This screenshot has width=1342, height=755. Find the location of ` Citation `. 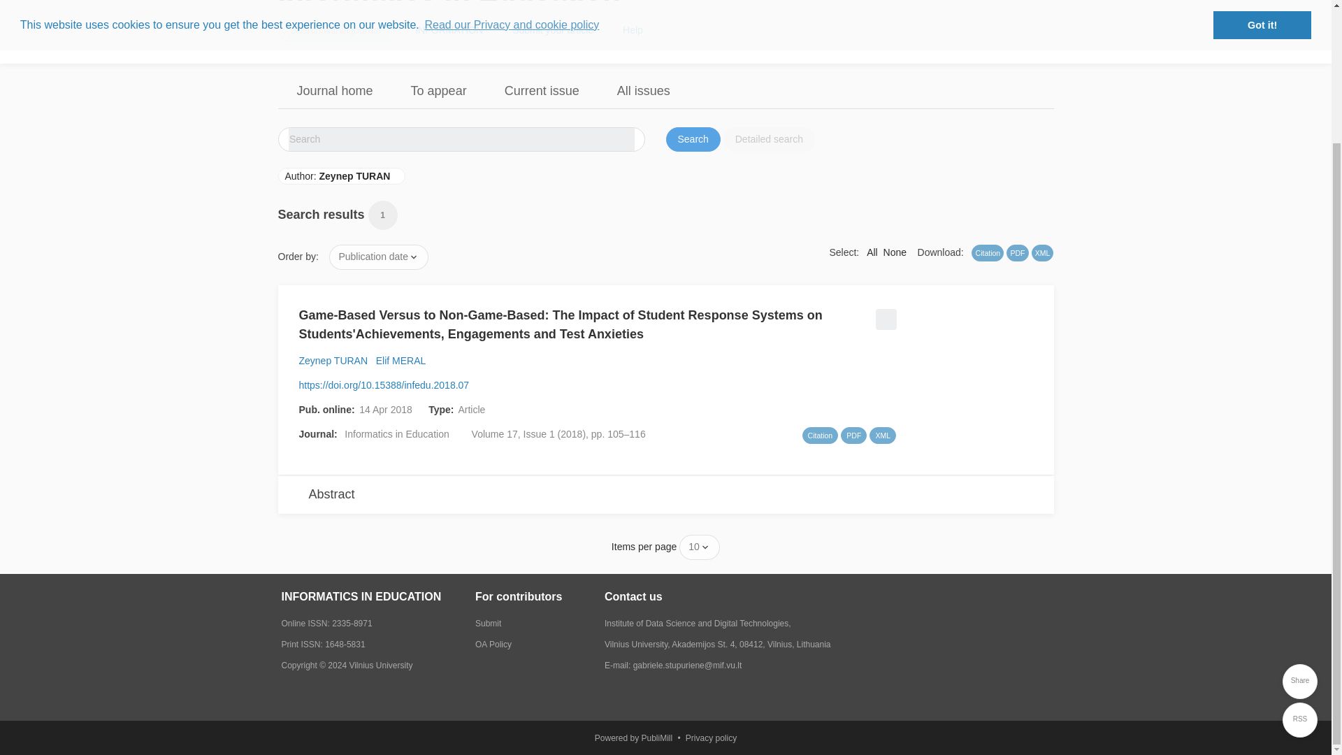

 Citation  is located at coordinates (821, 436).